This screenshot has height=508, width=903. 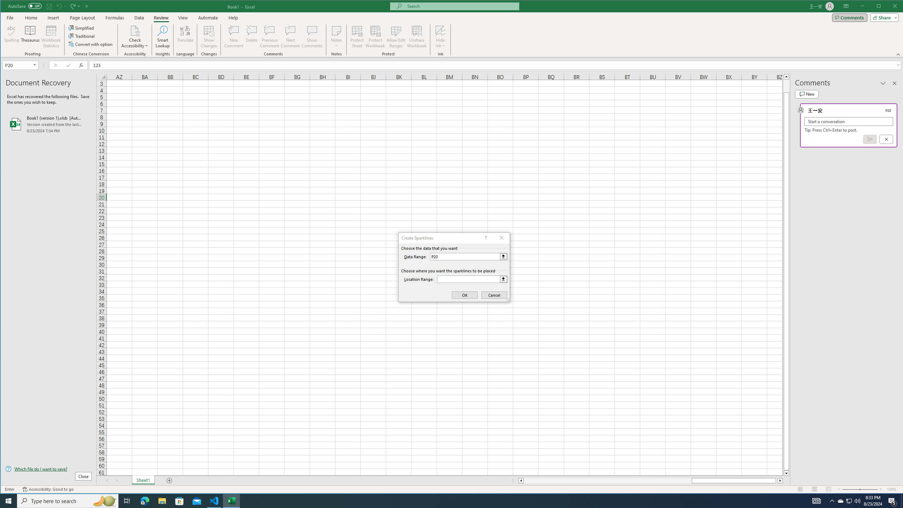 I want to click on New comment, so click(x=806, y=94).